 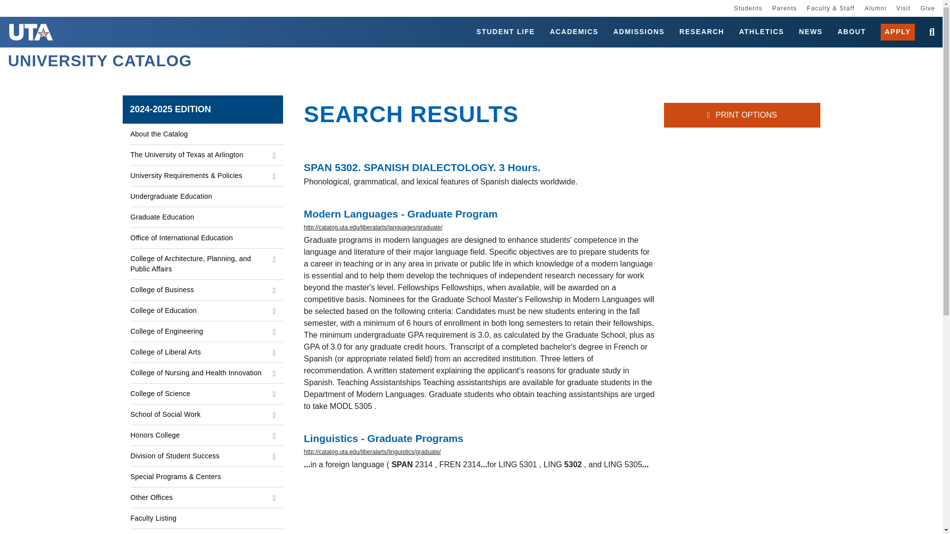 I want to click on ABOUT, so click(x=852, y=32).